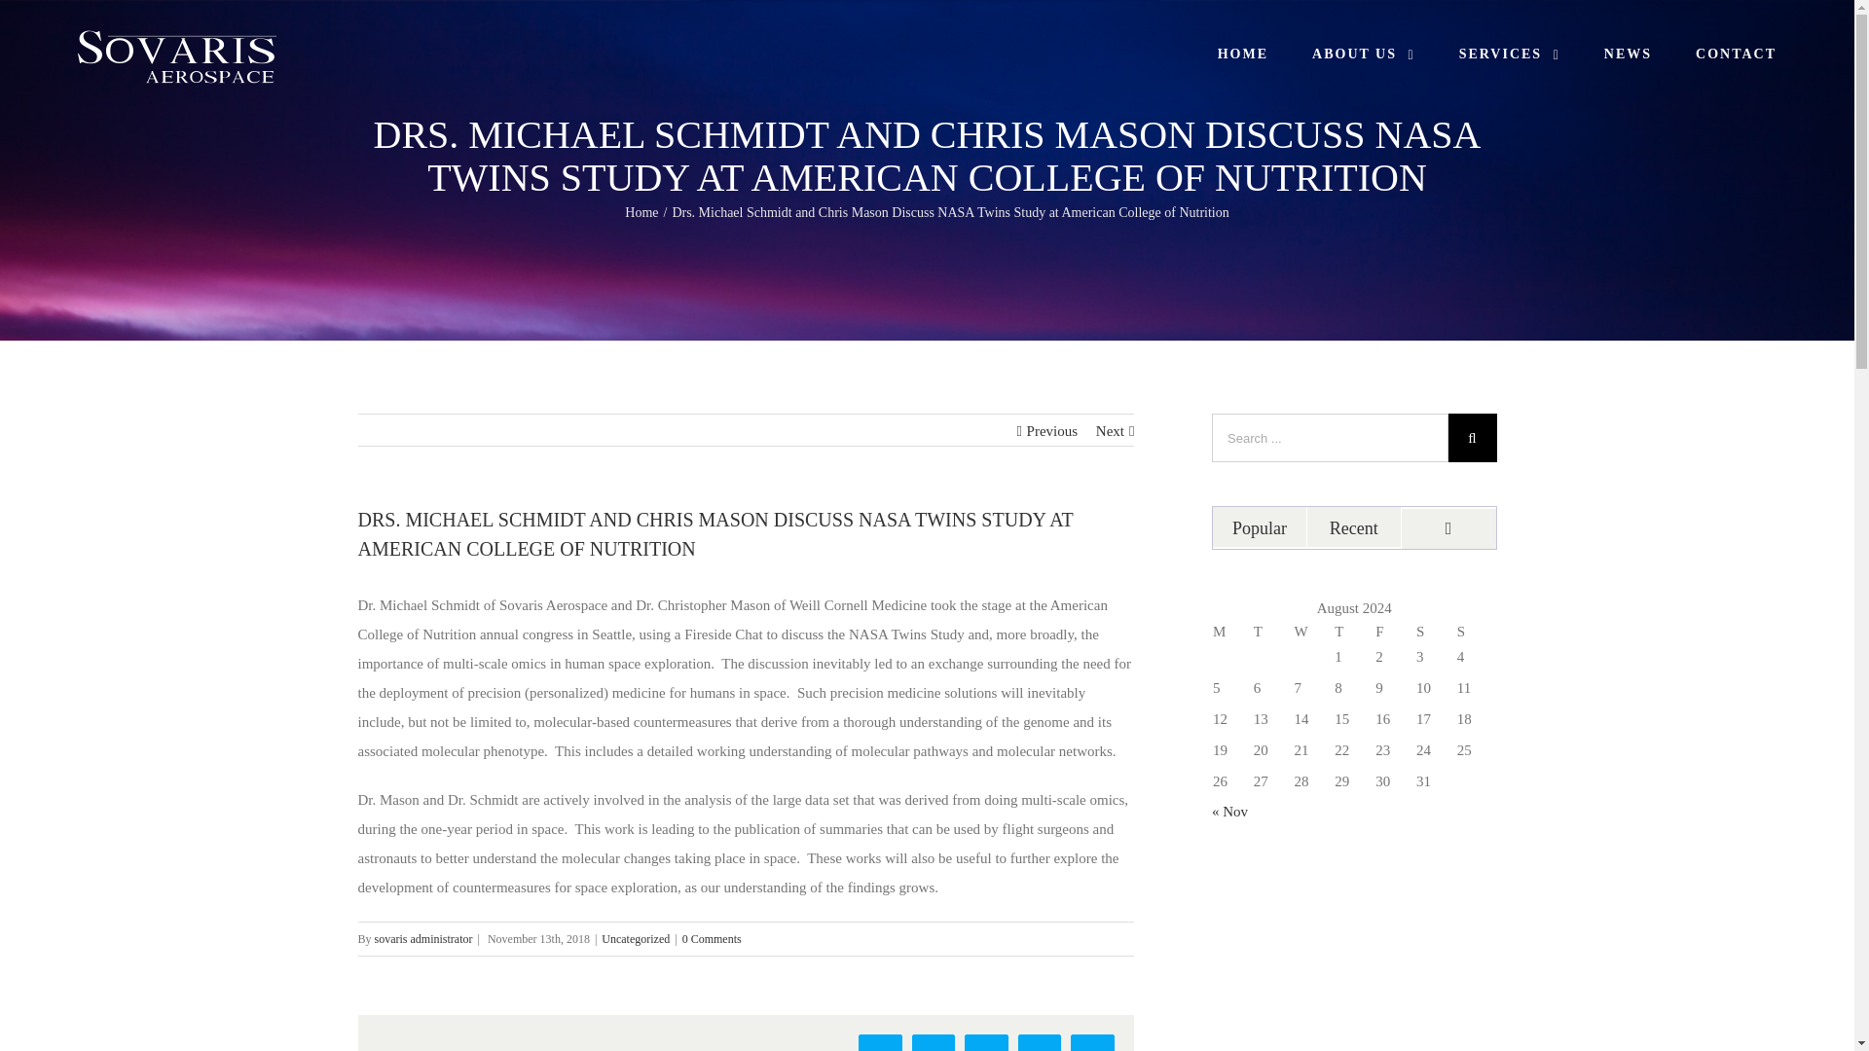  What do you see at coordinates (423, 938) in the screenshot?
I see `Posts by sovaris administrator` at bounding box center [423, 938].